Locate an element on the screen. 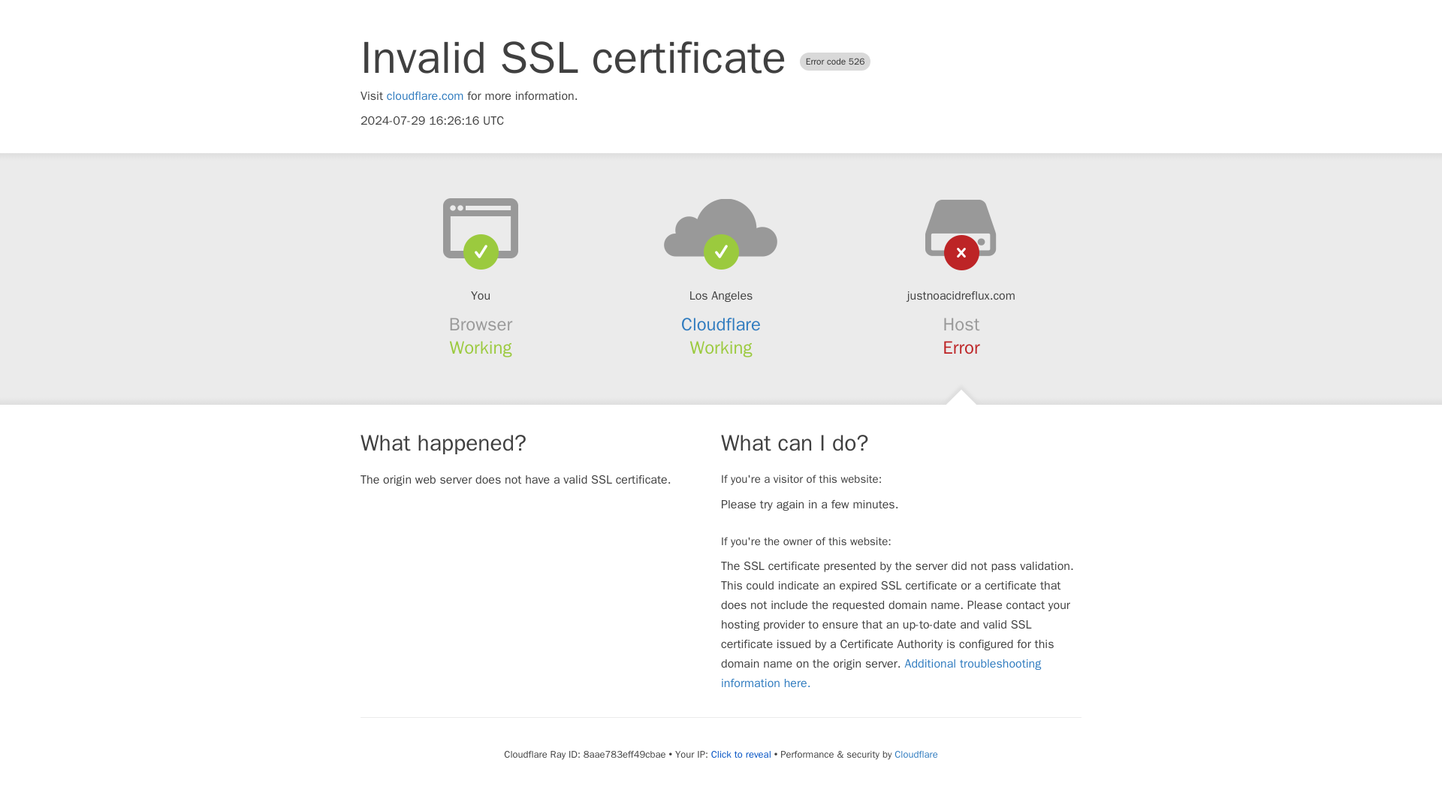 This screenshot has height=811, width=1442. Cloudflare is located at coordinates (916, 754).